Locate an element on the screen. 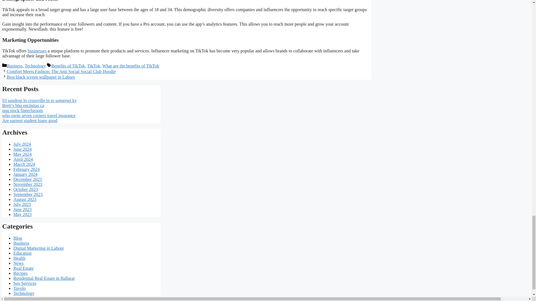  TikTok is located at coordinates (93, 66).